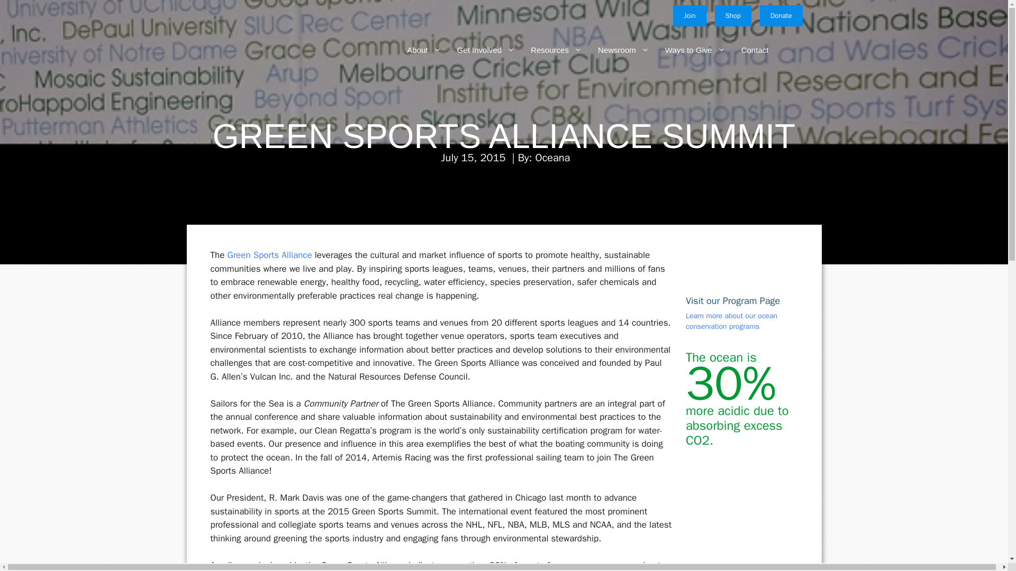 This screenshot has width=1016, height=571. Describe the element at coordinates (781, 15) in the screenshot. I see `Donate` at that location.